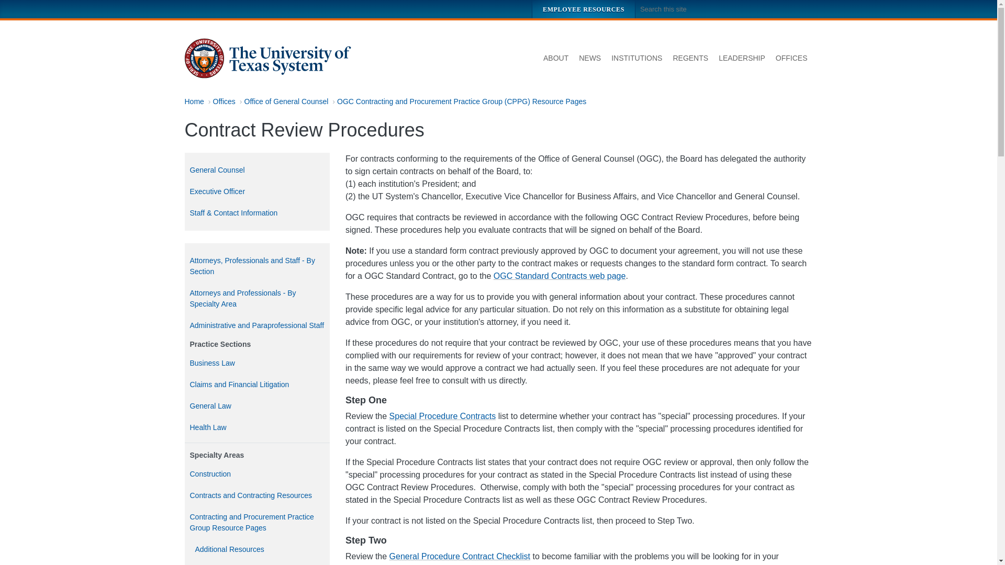  What do you see at coordinates (589, 59) in the screenshot?
I see `NEWS` at bounding box center [589, 59].